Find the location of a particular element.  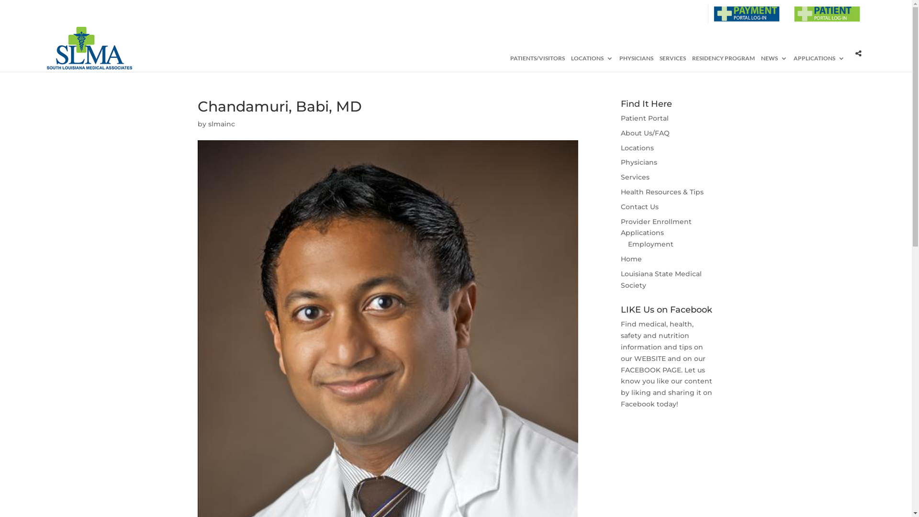

Contact Us is located at coordinates (639, 207).